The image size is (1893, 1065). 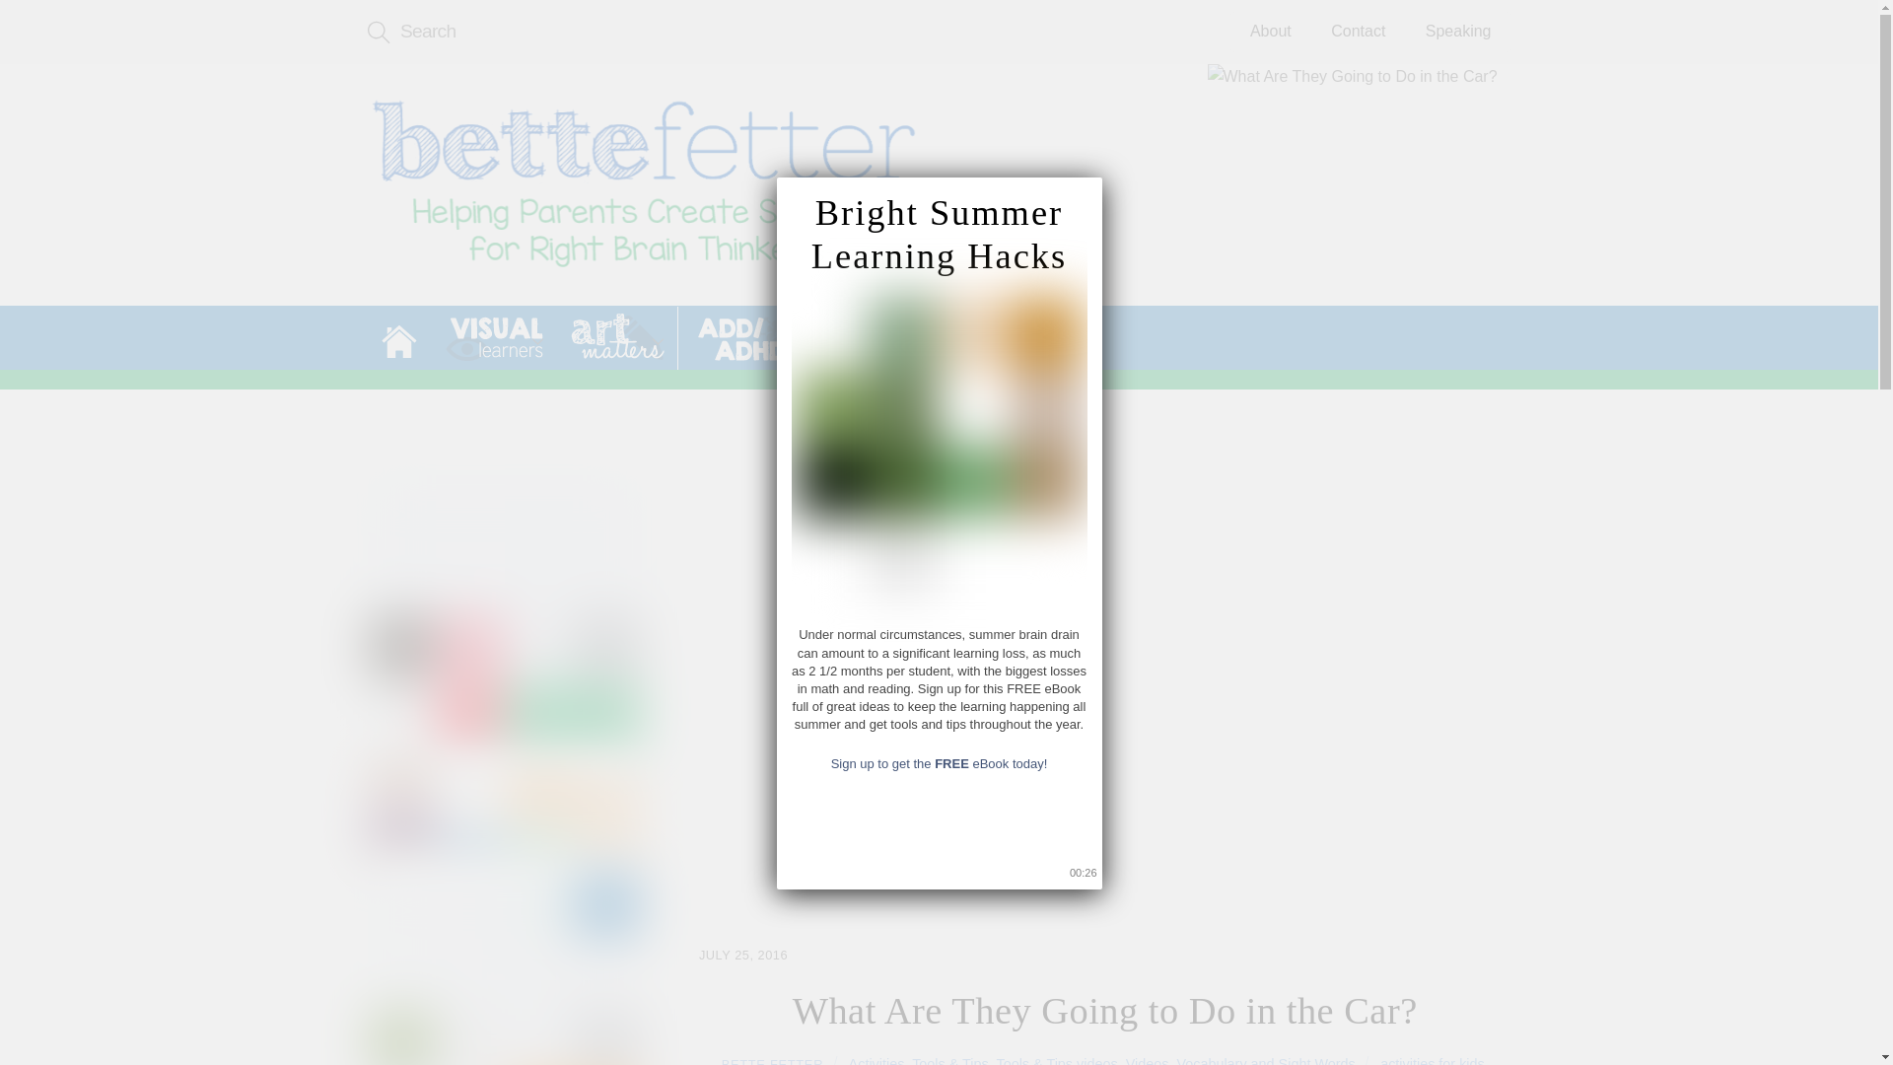 I want to click on Search, so click(x=643, y=32).